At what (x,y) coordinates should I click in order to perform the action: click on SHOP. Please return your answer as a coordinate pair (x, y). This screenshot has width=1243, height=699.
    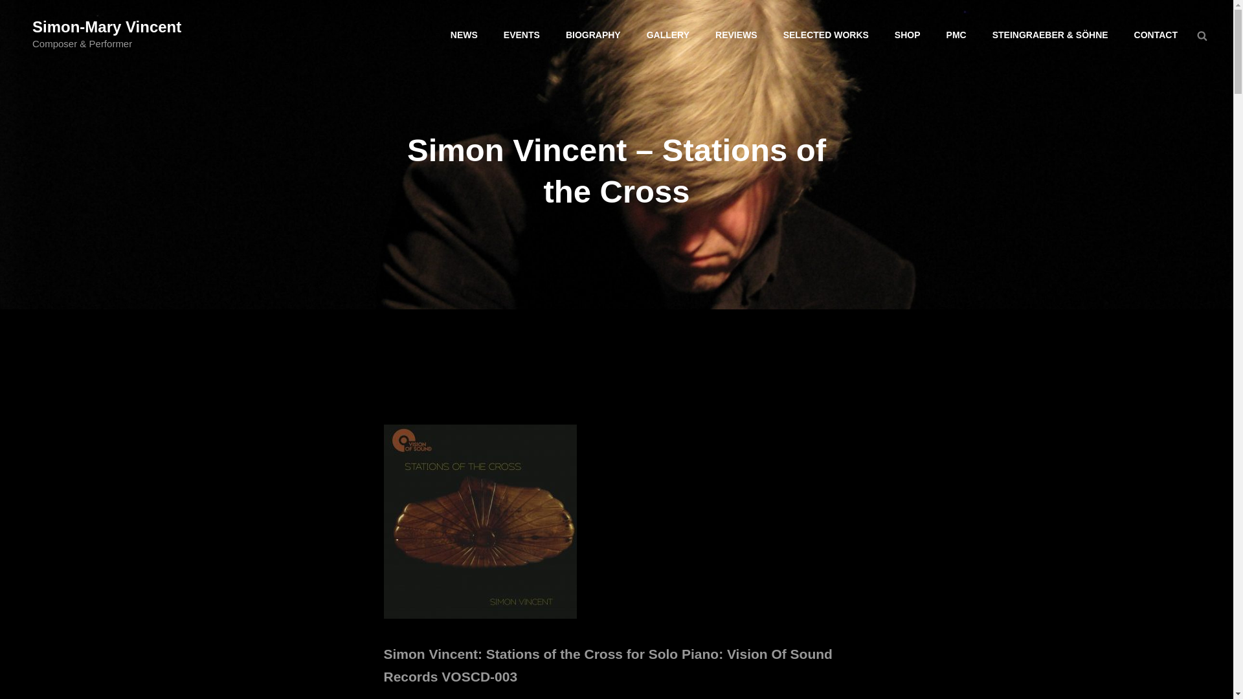
    Looking at the image, I should click on (907, 35).